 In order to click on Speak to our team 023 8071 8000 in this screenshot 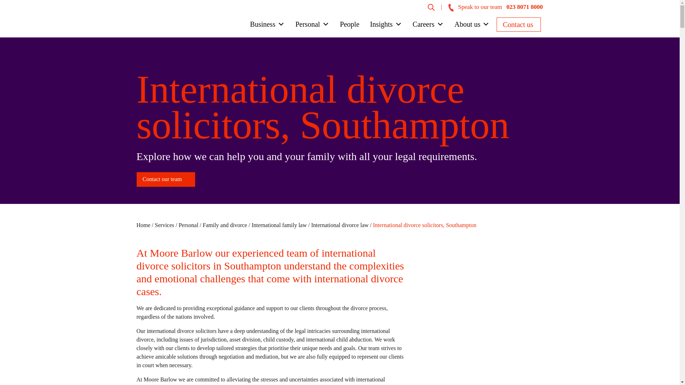, I will do `click(496, 7)`.